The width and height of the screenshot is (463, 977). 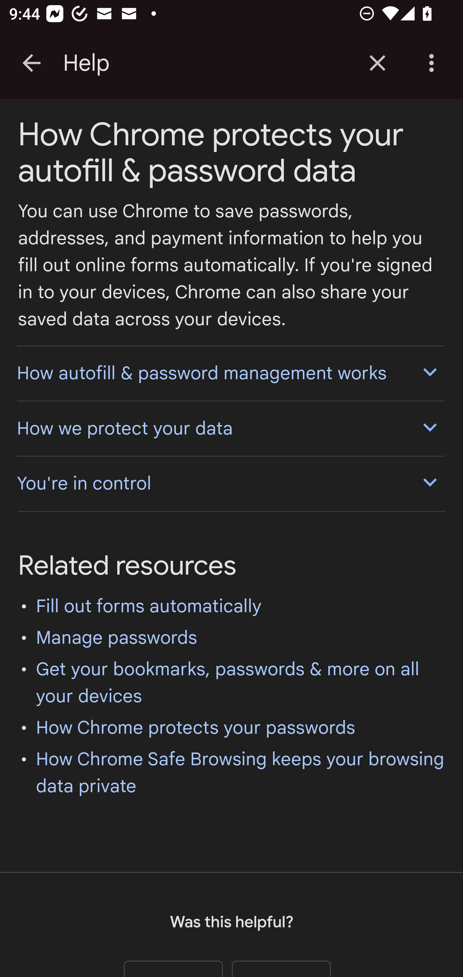 I want to click on Navigate up, so click(x=32, y=63).